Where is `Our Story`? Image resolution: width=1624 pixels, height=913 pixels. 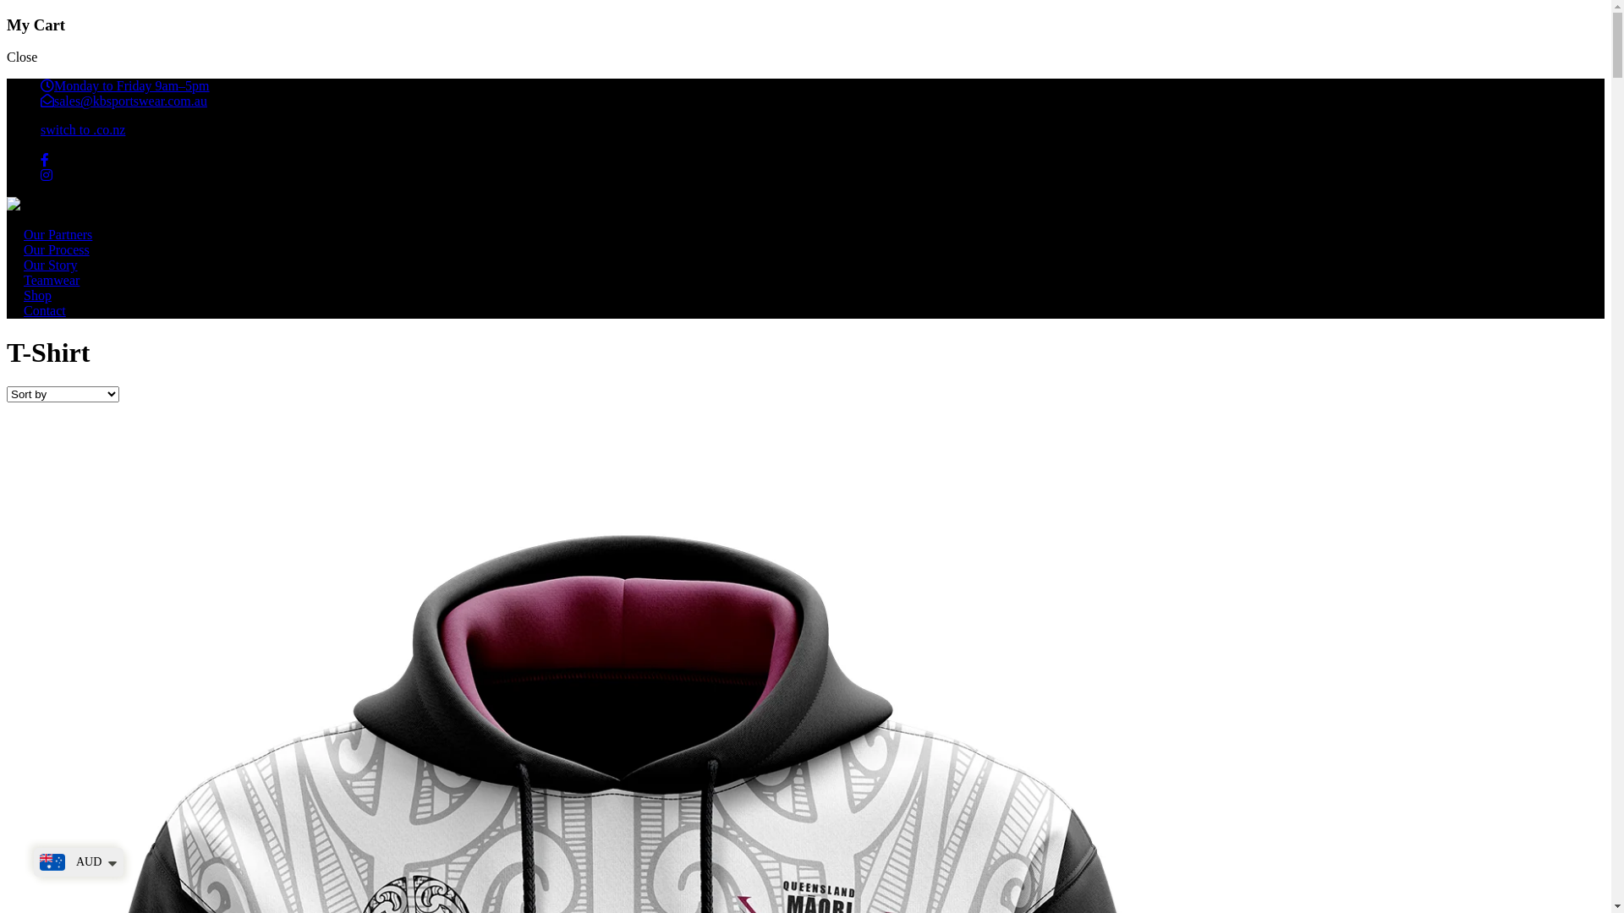 Our Story is located at coordinates (51, 265).